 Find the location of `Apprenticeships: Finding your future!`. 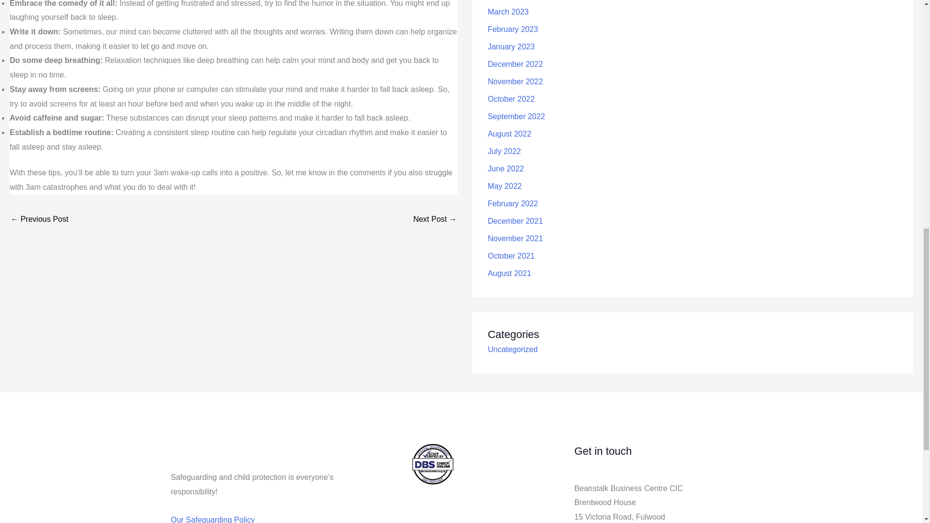

Apprenticeships: Finding your future! is located at coordinates (434, 220).